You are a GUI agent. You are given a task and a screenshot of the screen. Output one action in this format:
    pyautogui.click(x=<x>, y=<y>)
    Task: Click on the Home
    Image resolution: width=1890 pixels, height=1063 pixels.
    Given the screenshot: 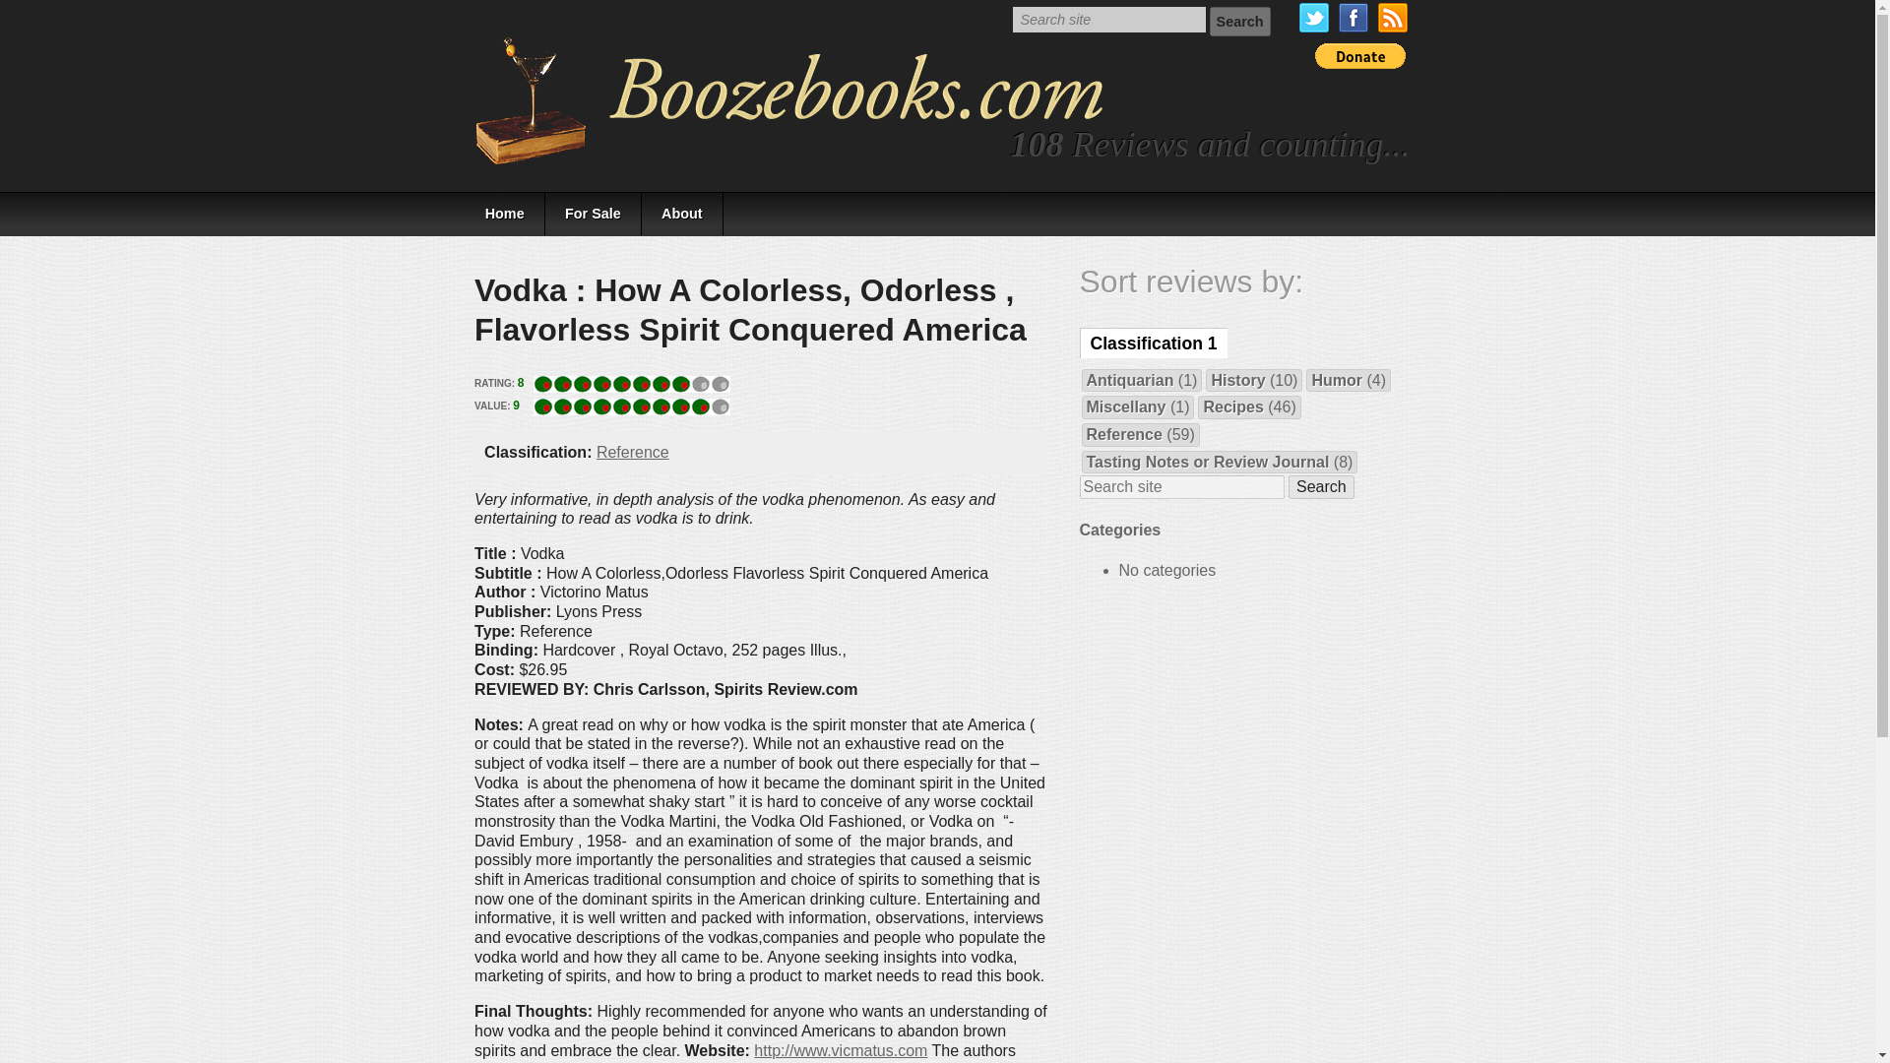 What is the action you would take?
    pyautogui.click(x=504, y=213)
    